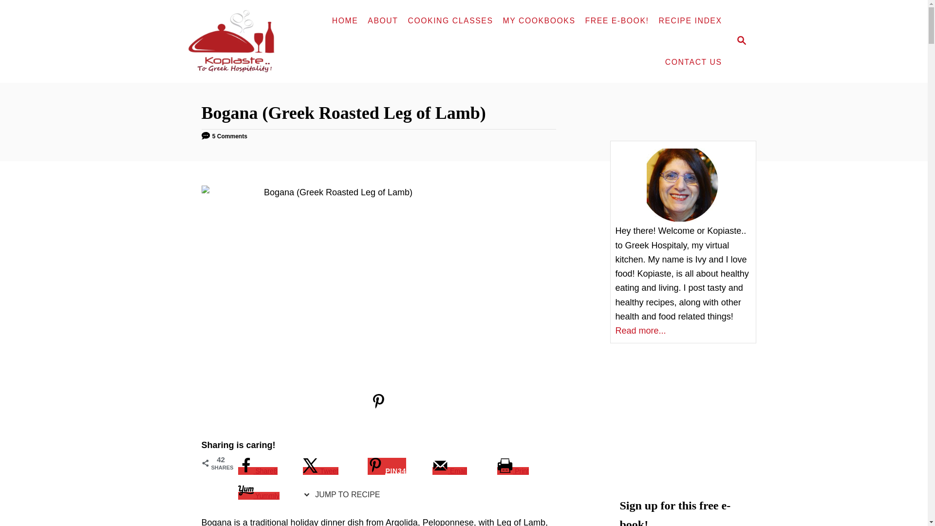 The image size is (935, 526). I want to click on PIN34, so click(387, 466).